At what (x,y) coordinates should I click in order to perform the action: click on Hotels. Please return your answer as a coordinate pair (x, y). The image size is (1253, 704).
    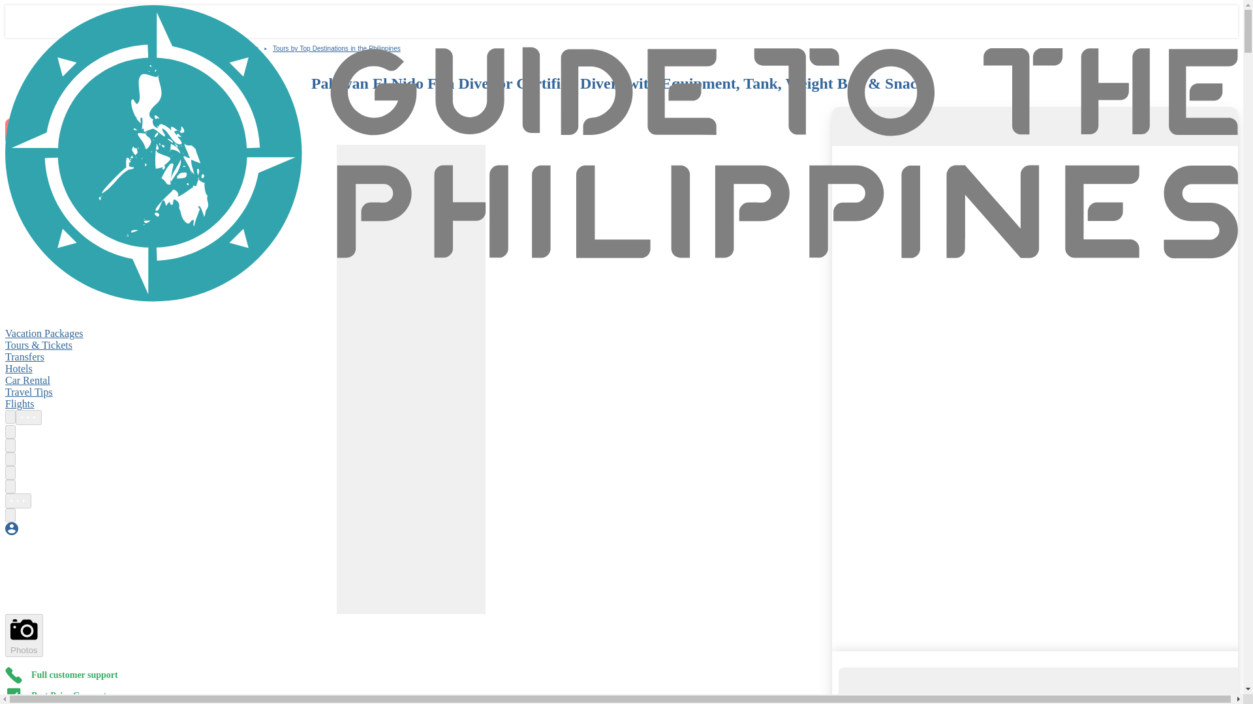
    Looking at the image, I should click on (18, 368).